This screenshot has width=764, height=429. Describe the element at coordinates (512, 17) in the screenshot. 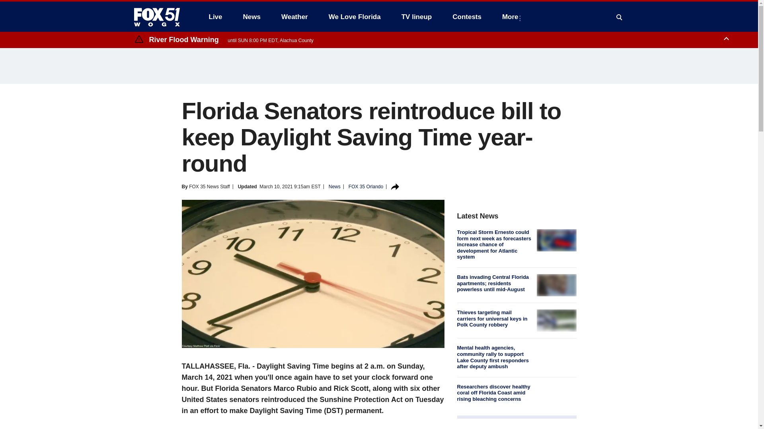

I see `More` at that location.